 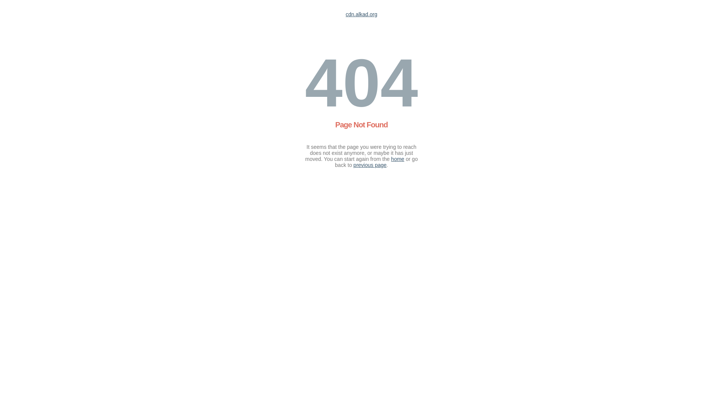 I want to click on previous page, so click(x=370, y=165).